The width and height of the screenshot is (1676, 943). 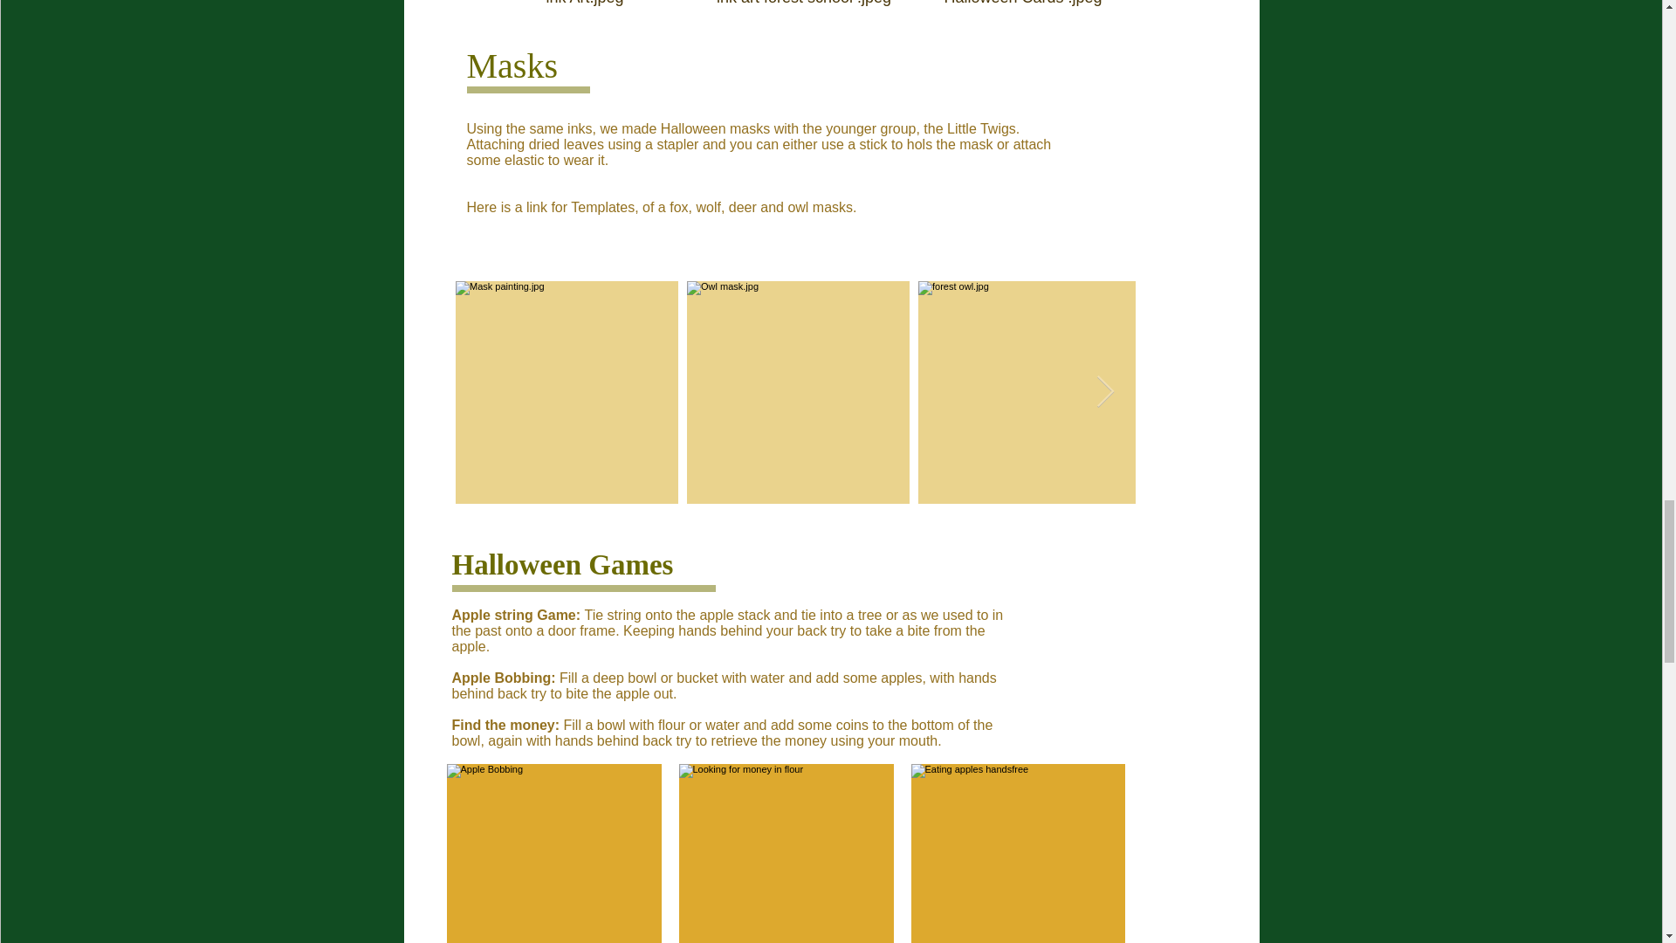 What do you see at coordinates (873, 227) in the screenshot?
I see `Doc 1 Animal mask templates .docx` at bounding box center [873, 227].